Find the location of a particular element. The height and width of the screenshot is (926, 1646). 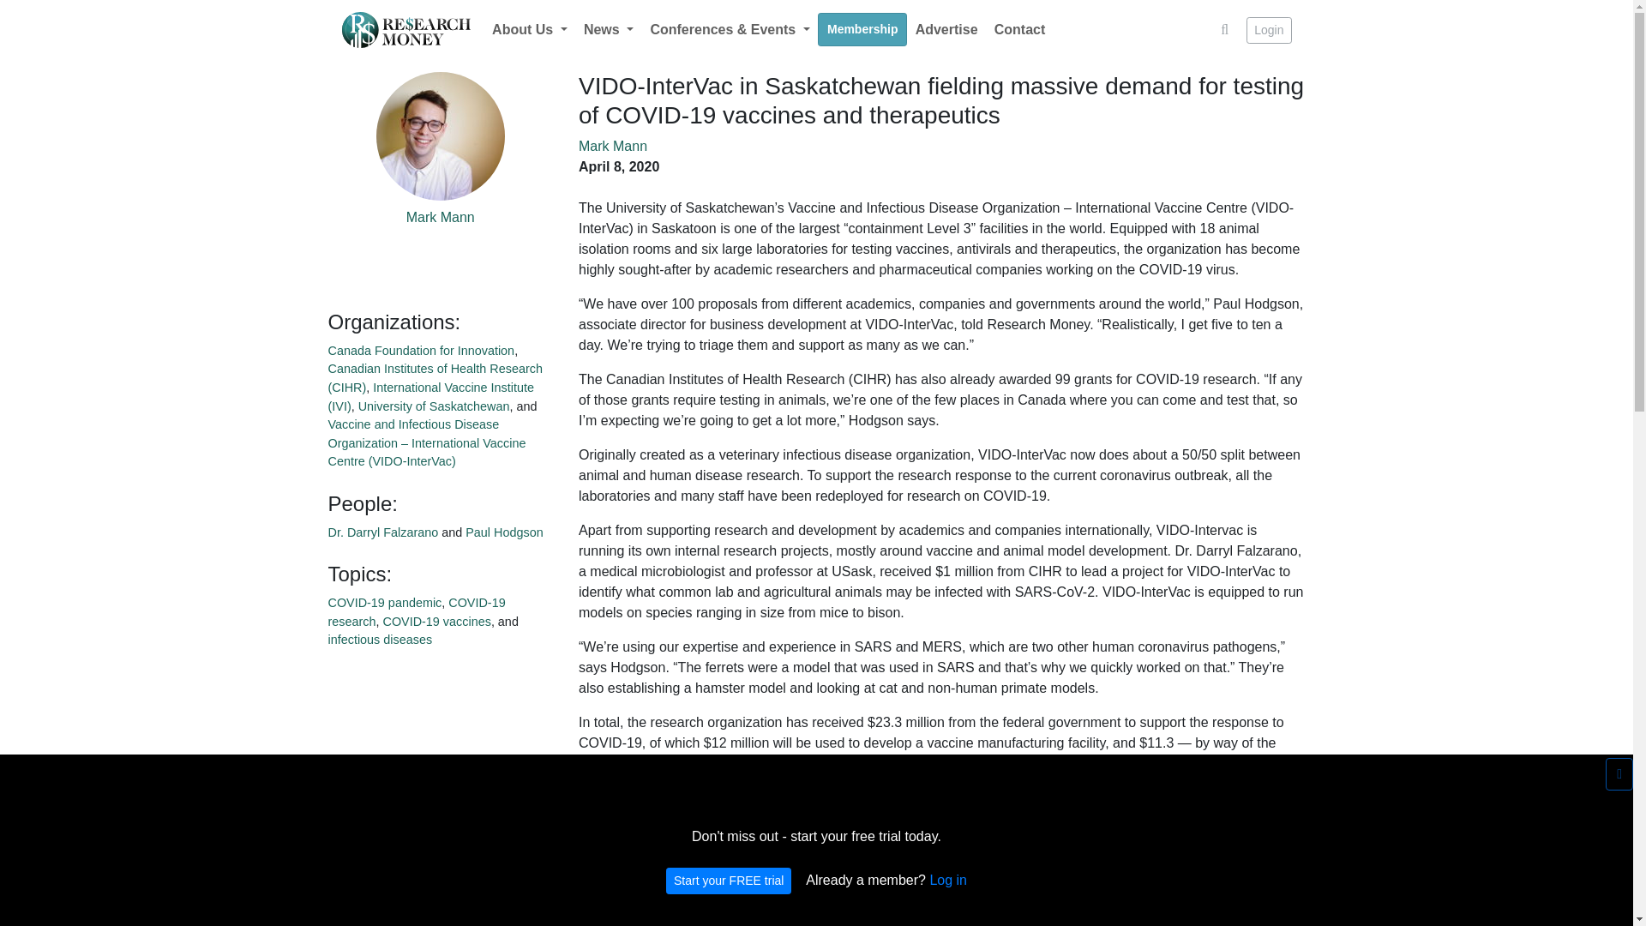

University of Saskatchewan is located at coordinates (434, 406).